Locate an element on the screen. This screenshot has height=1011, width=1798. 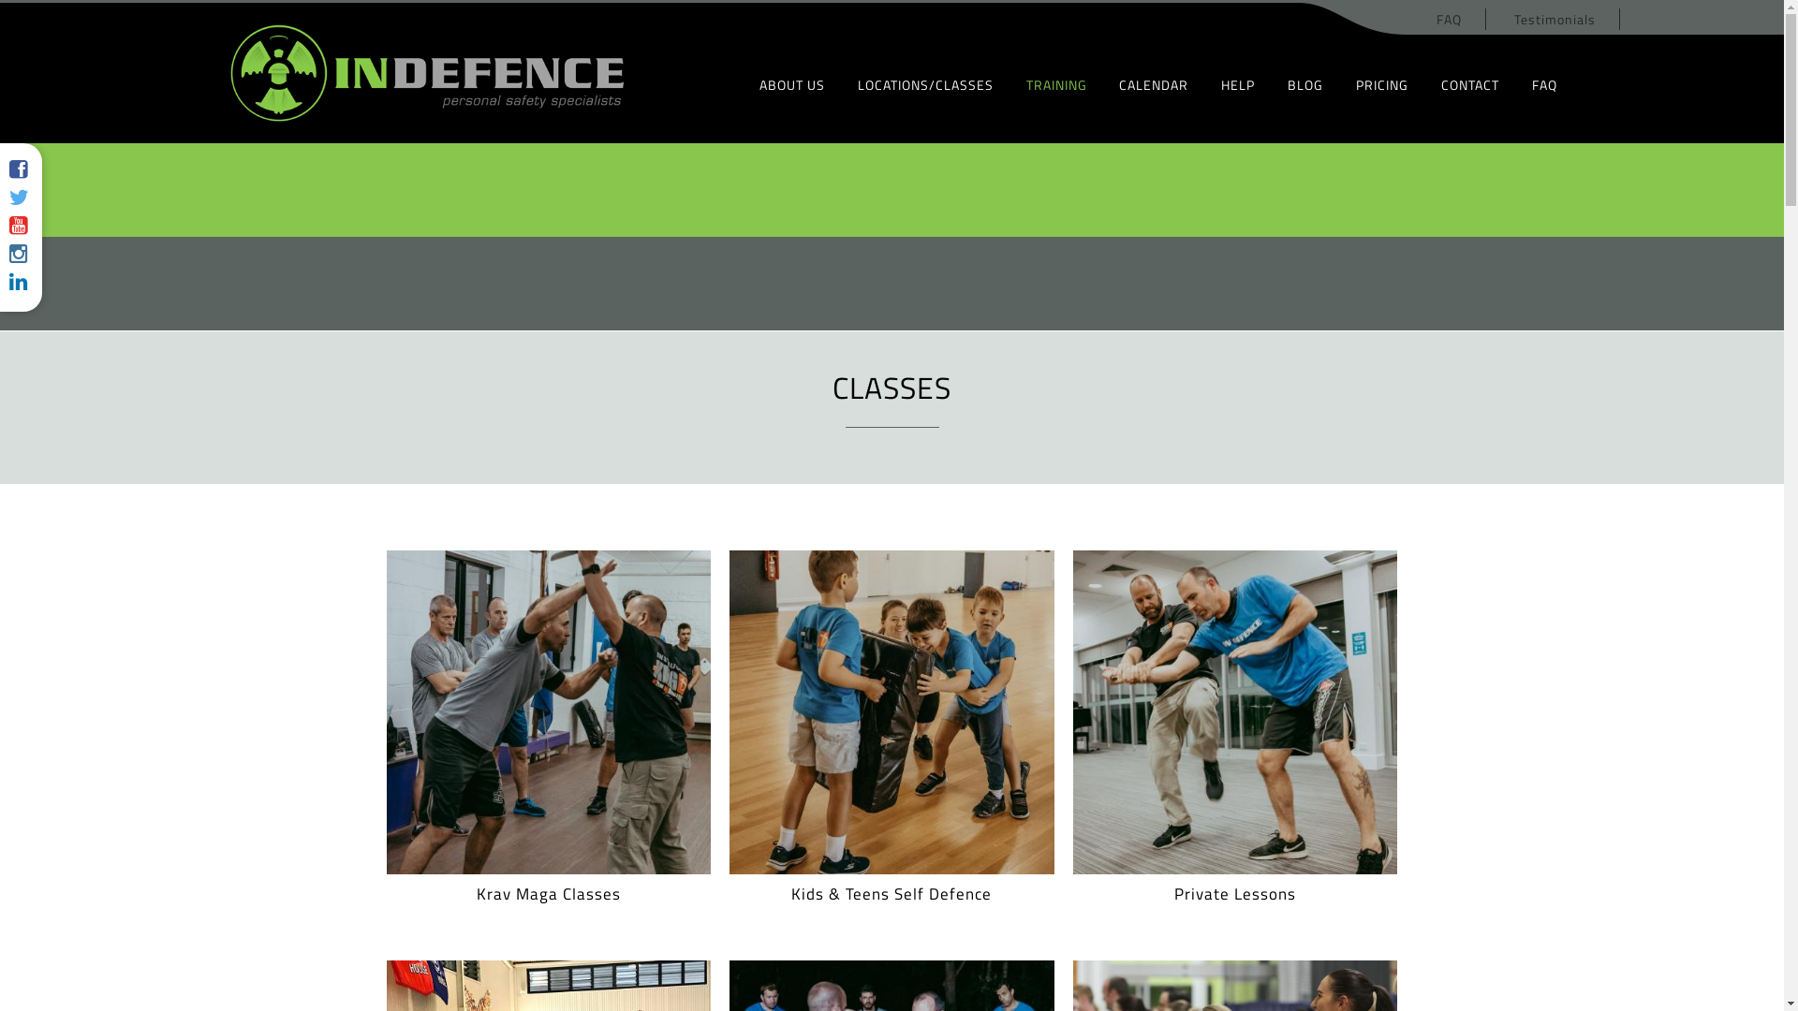
TRAINING is located at coordinates (1056, 84).